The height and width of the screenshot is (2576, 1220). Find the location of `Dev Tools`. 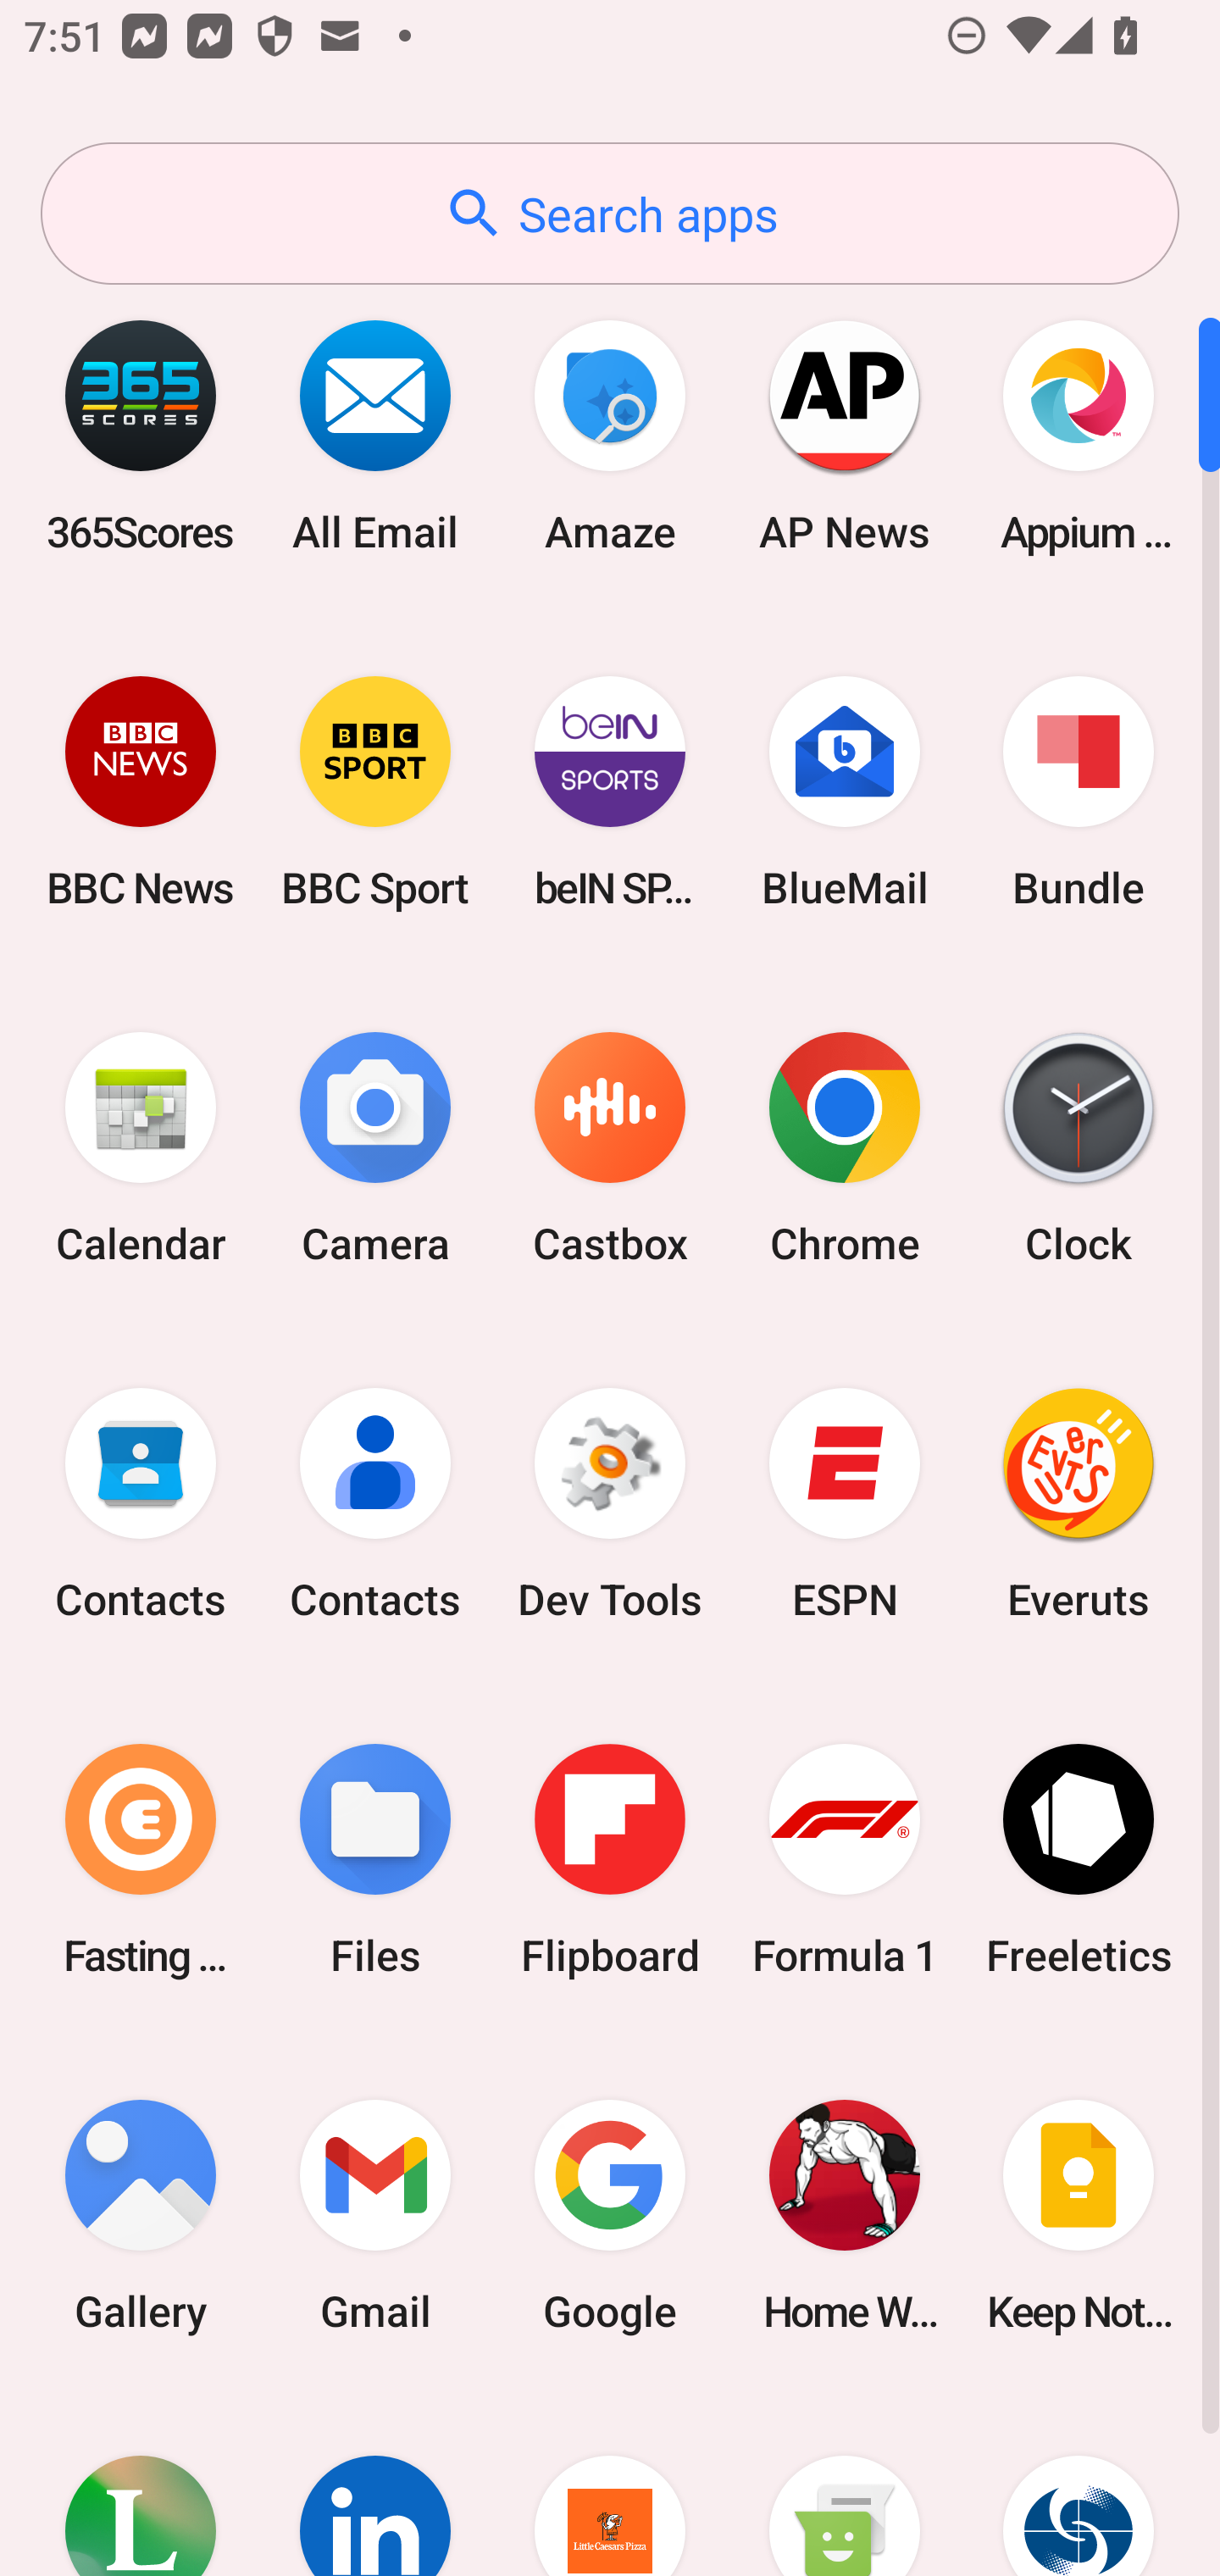

Dev Tools is located at coordinates (610, 1504).